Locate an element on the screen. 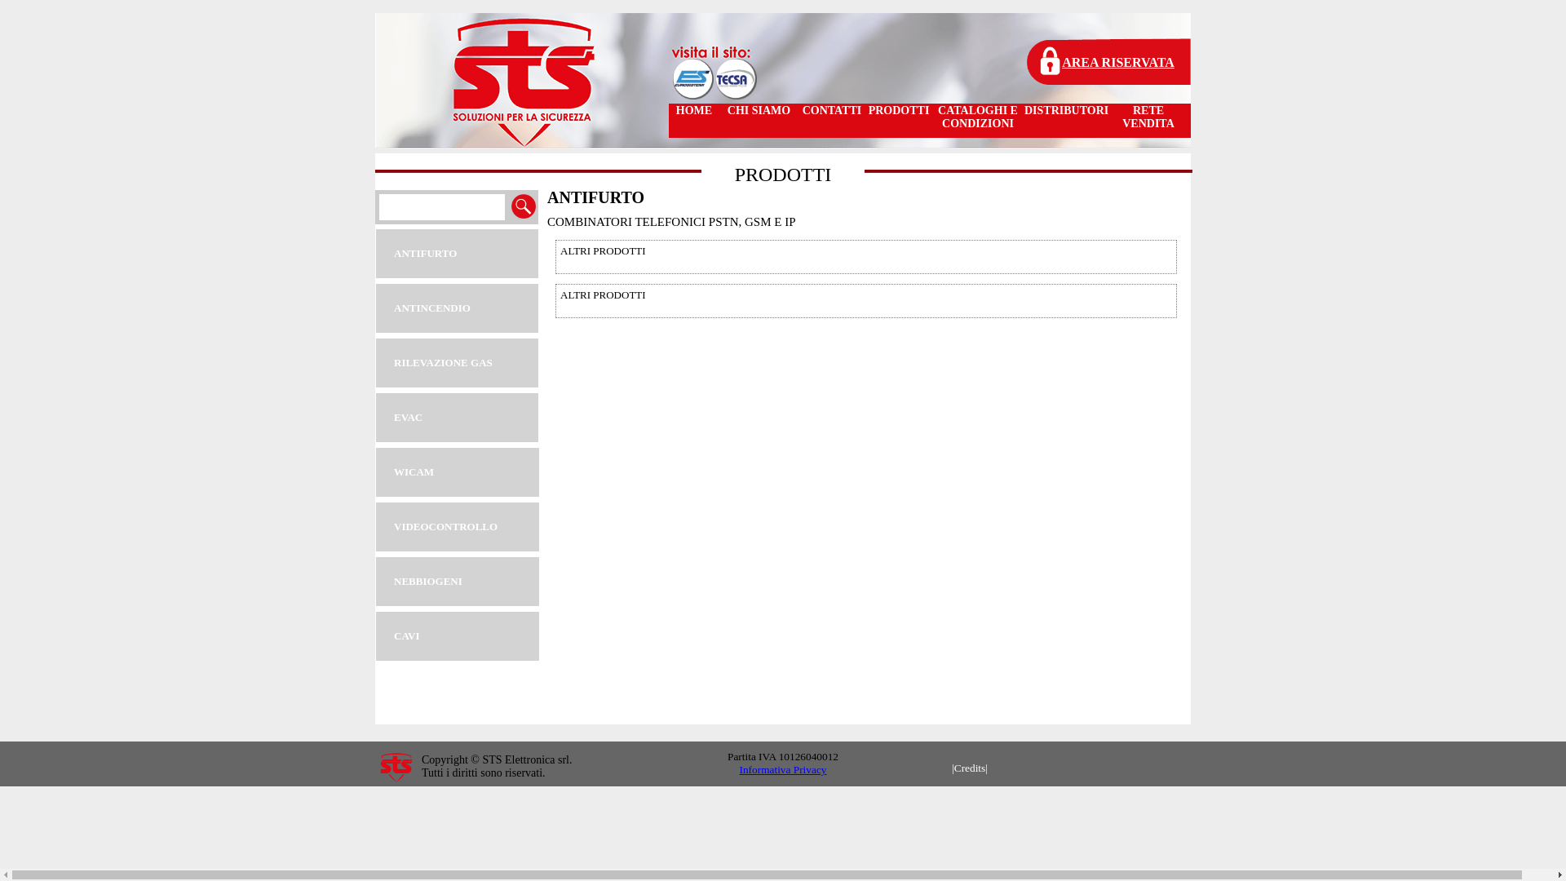 The width and height of the screenshot is (1566, 881). ANTIFURTO is located at coordinates (595, 197).